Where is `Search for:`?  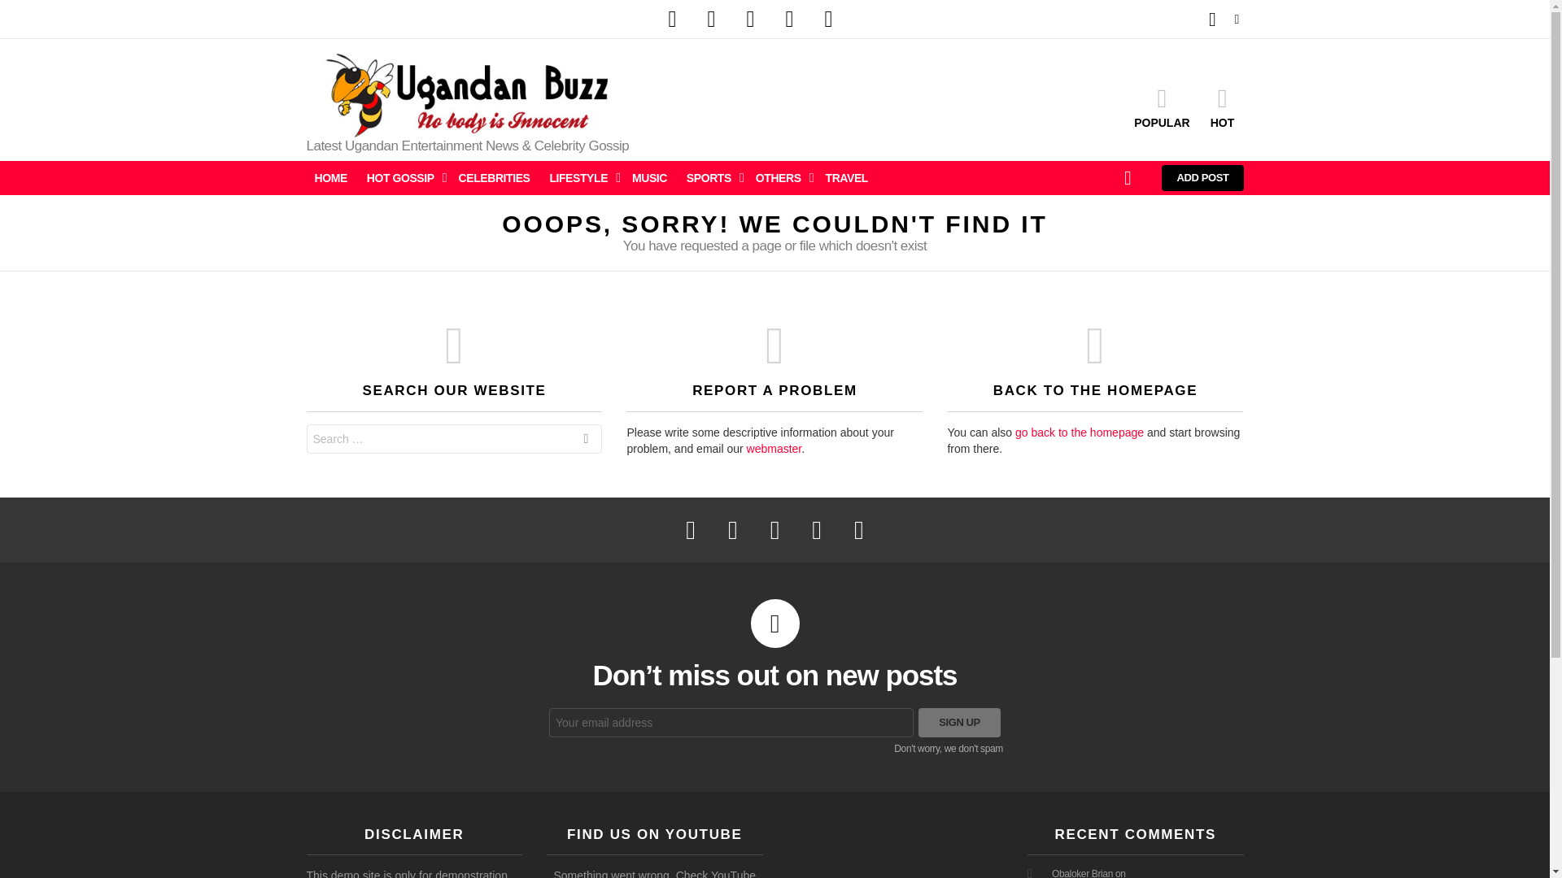
Search for: is located at coordinates (454, 439).